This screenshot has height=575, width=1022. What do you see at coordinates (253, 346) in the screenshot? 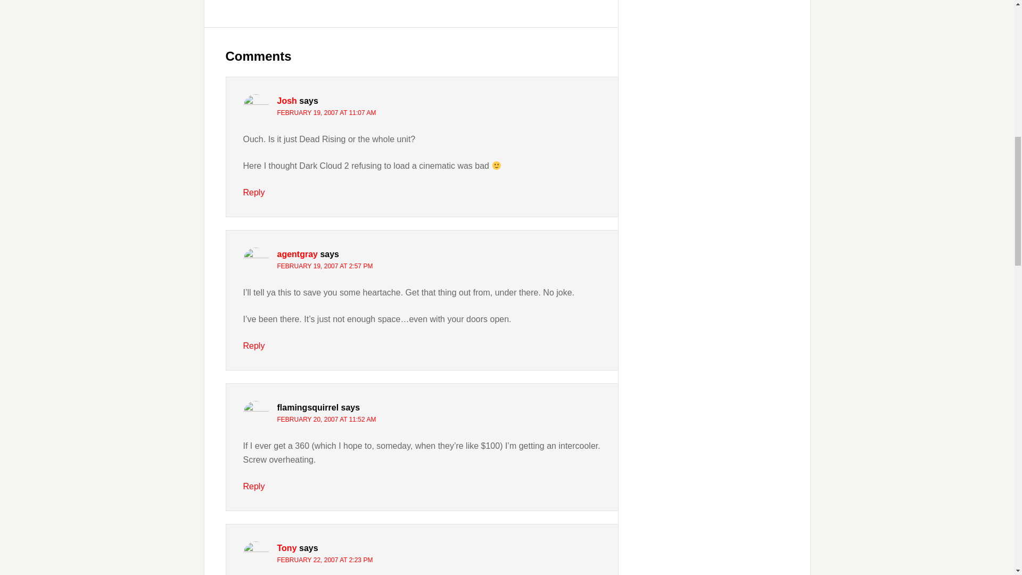
I see `Reply` at bounding box center [253, 346].